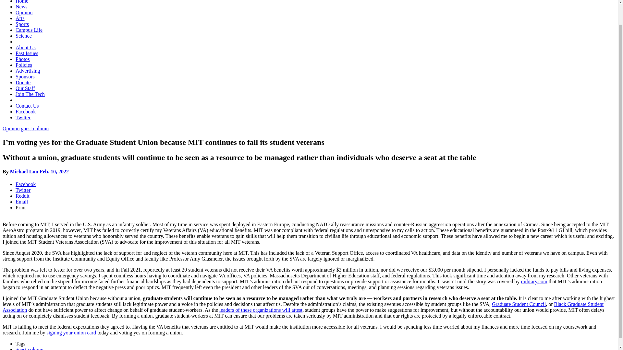 The height and width of the screenshot is (350, 623). I want to click on Opinion, so click(11, 128).